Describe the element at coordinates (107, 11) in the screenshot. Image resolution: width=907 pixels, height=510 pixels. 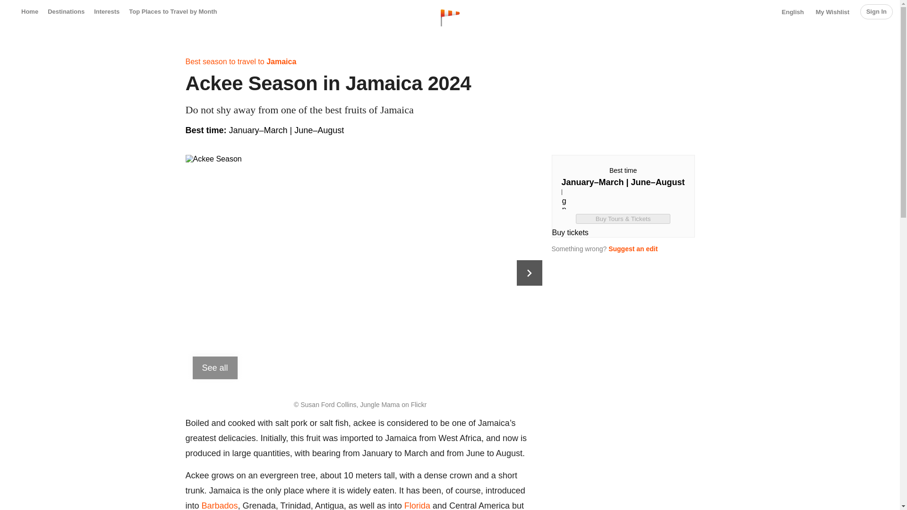
I see `Interests` at that location.